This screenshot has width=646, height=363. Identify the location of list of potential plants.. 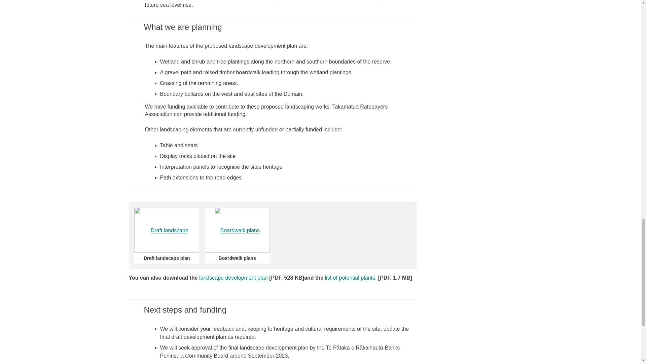
(351, 278).